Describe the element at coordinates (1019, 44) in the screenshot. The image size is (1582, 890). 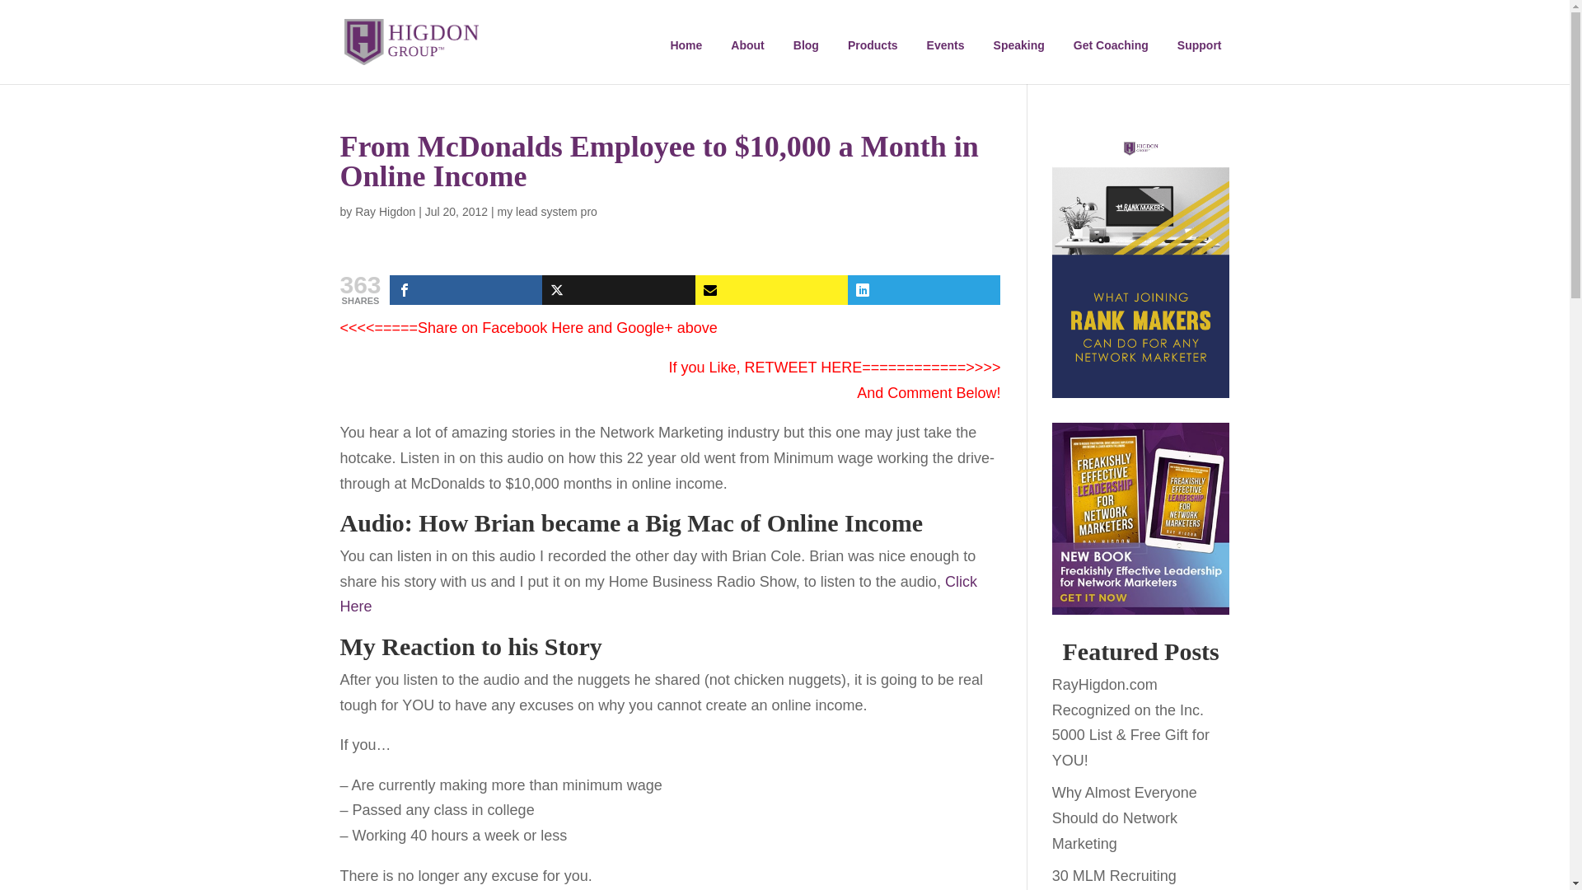
I see `Speaking` at that location.